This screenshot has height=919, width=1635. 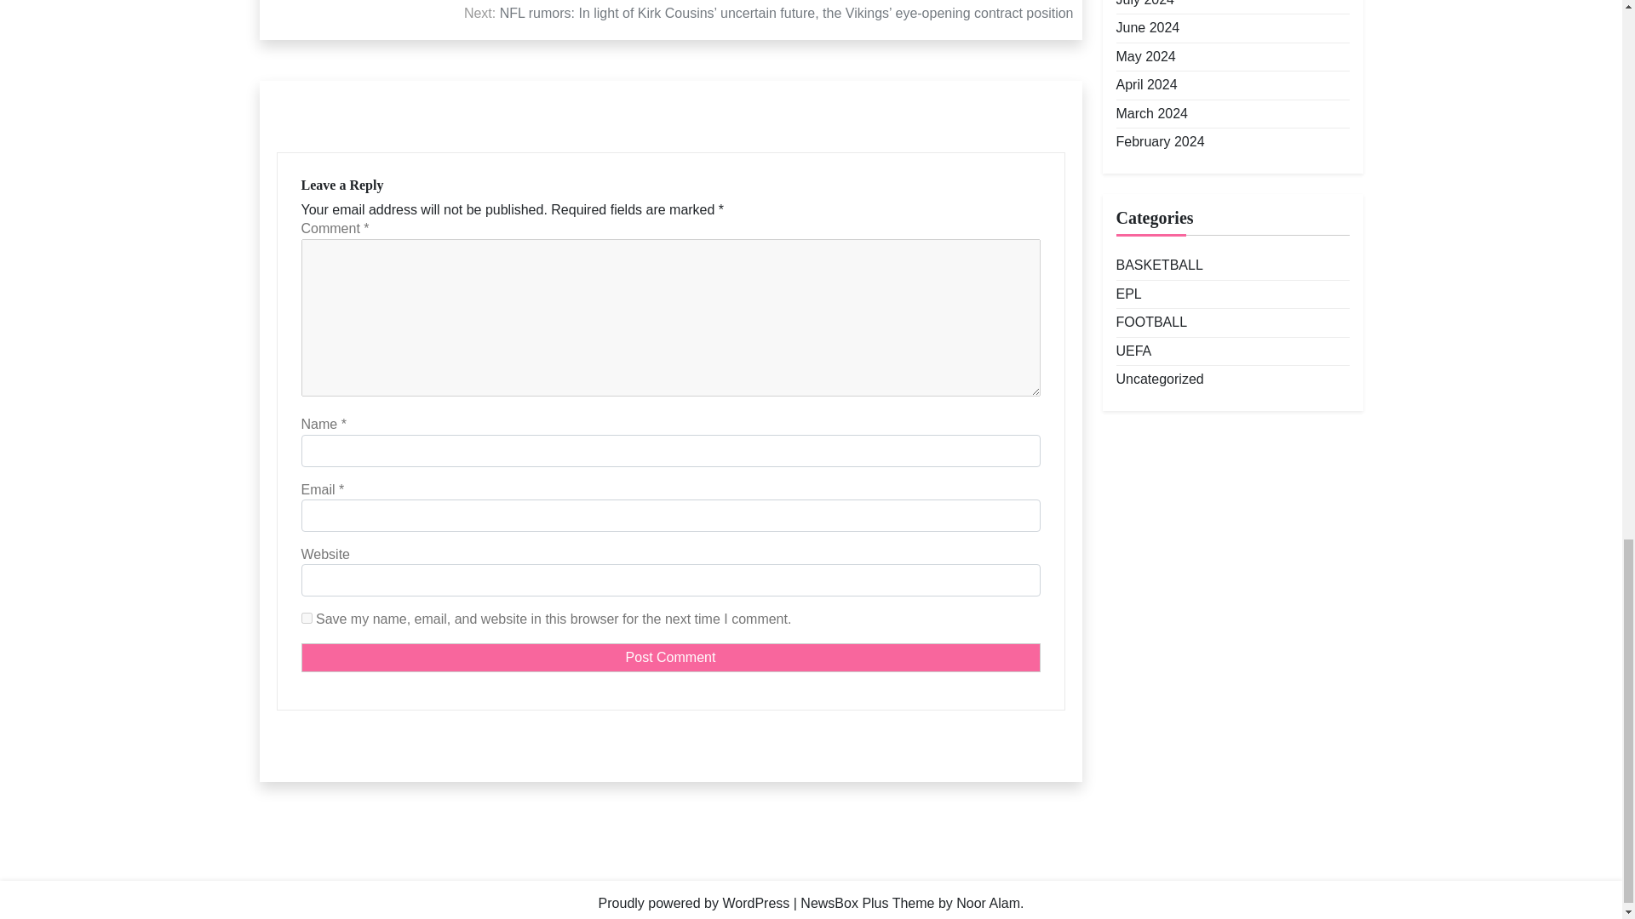 What do you see at coordinates (670, 657) in the screenshot?
I see `Post Comment` at bounding box center [670, 657].